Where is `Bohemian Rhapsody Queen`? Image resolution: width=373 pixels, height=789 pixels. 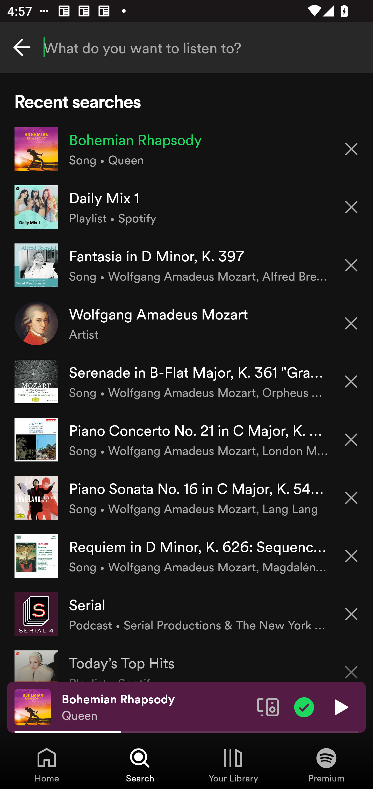
Bohemian Rhapsody Queen is located at coordinates (155, 707).